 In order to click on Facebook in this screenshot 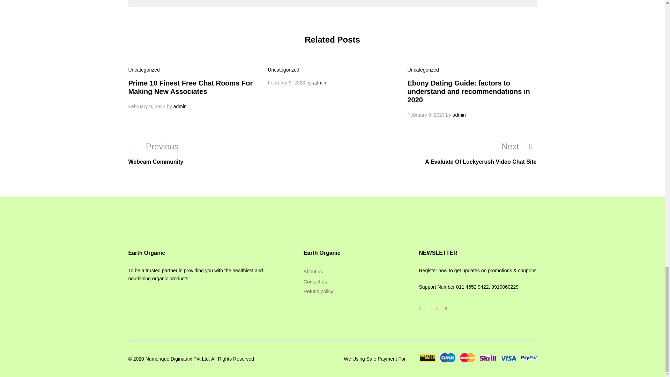, I will do `click(419, 309)`.